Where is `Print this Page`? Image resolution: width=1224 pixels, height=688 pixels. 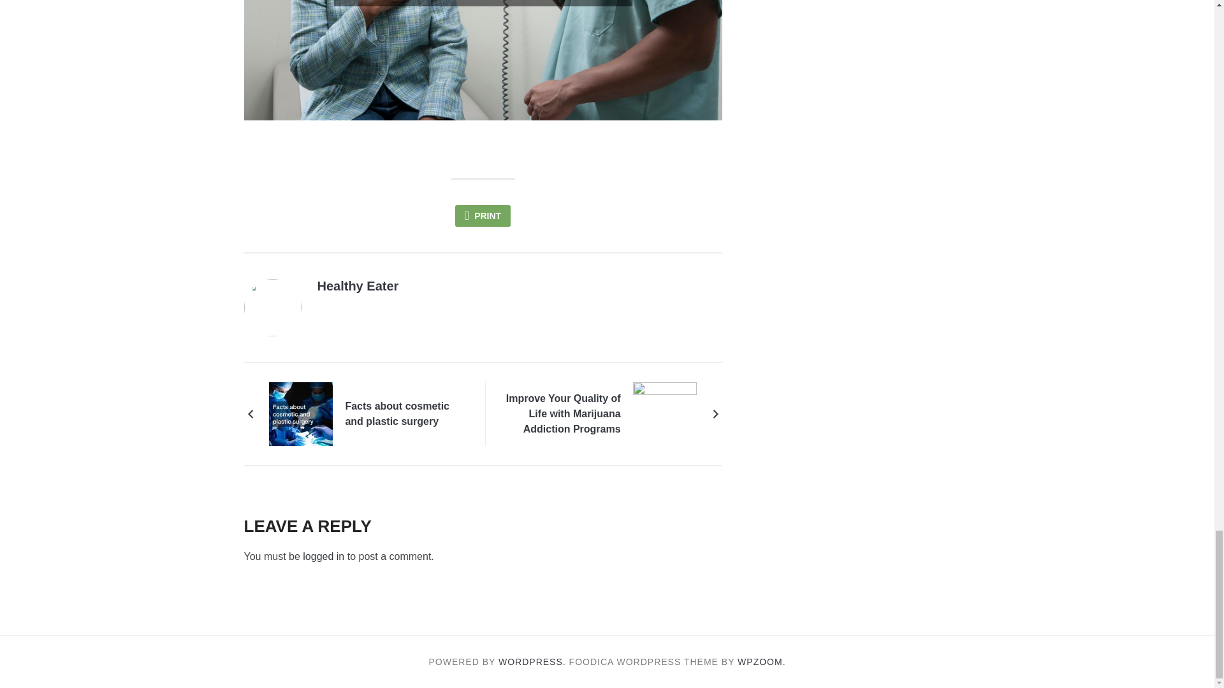 Print this Page is located at coordinates (483, 215).